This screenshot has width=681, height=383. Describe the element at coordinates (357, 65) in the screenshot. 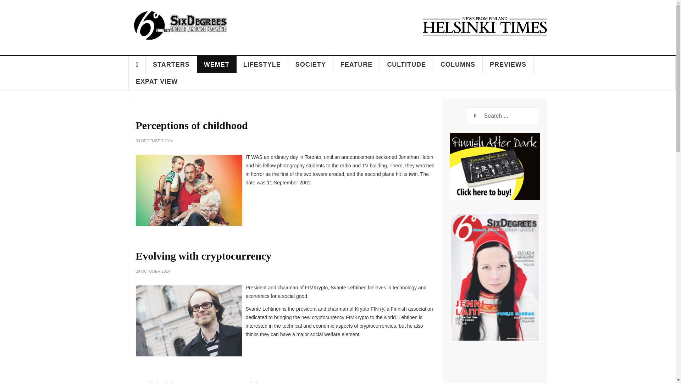

I see `FEATURE` at that location.